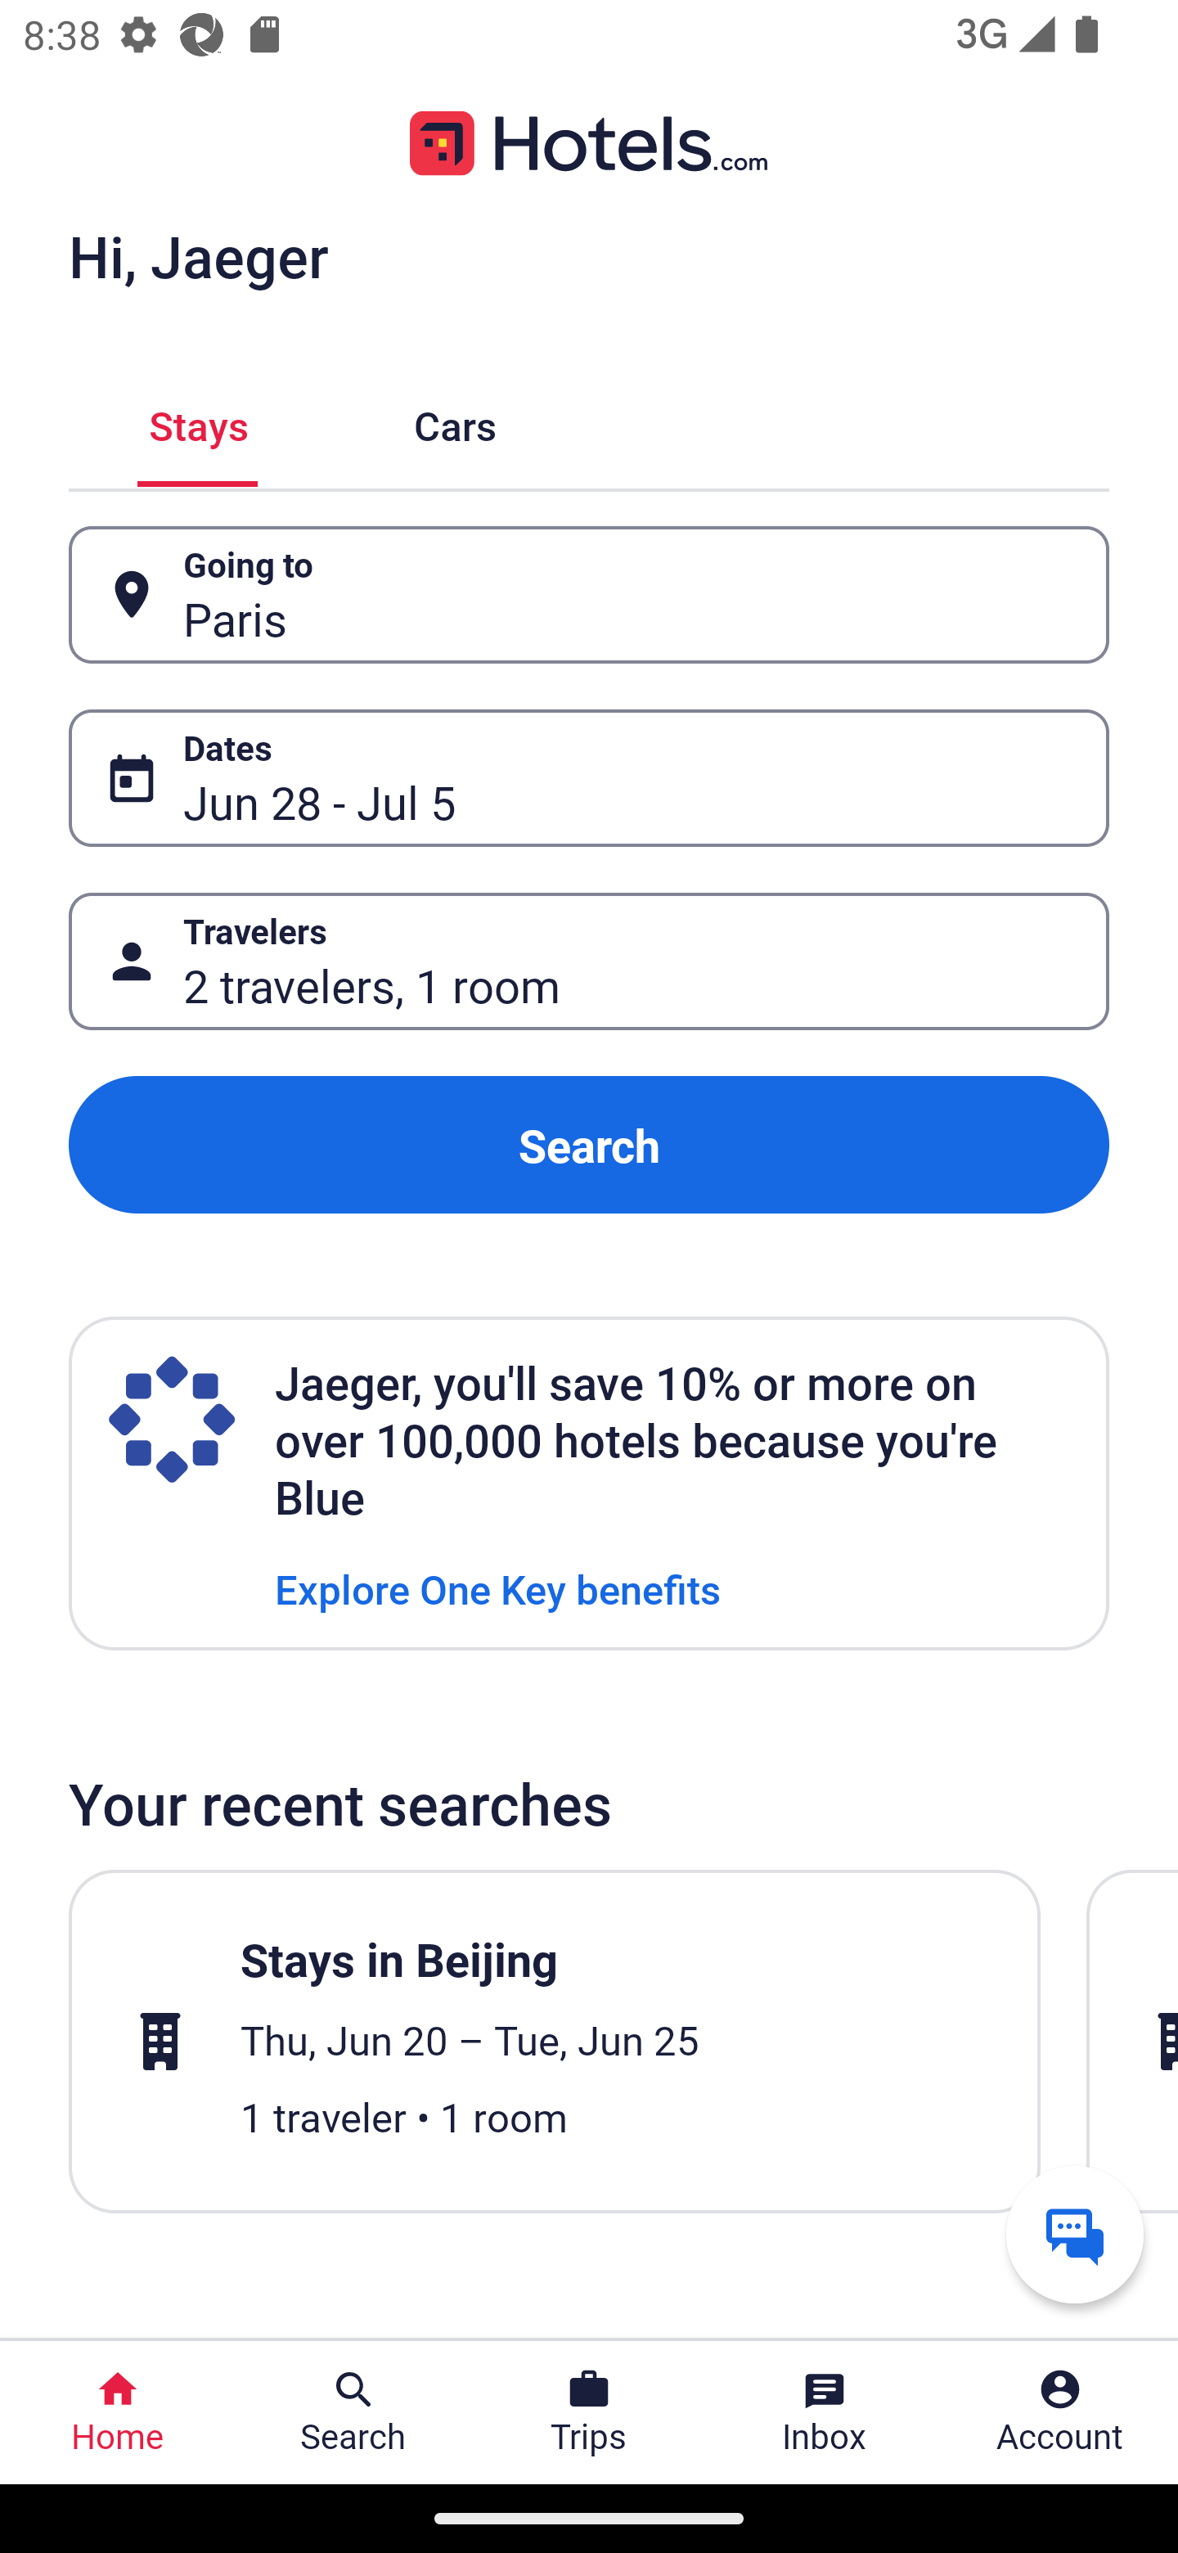 The height and width of the screenshot is (2553, 1178). Describe the element at coordinates (589, 594) in the screenshot. I see `Going to Button Paris` at that location.